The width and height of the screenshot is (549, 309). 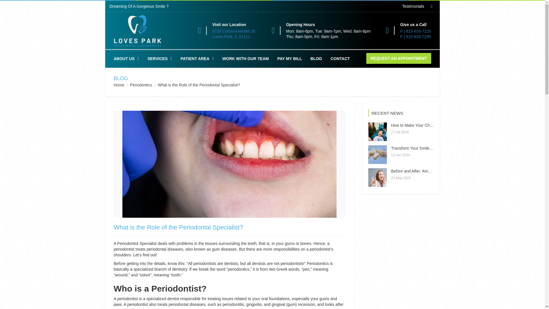 What do you see at coordinates (234, 34) in the screenshot?
I see `CONTACT` at bounding box center [234, 34].